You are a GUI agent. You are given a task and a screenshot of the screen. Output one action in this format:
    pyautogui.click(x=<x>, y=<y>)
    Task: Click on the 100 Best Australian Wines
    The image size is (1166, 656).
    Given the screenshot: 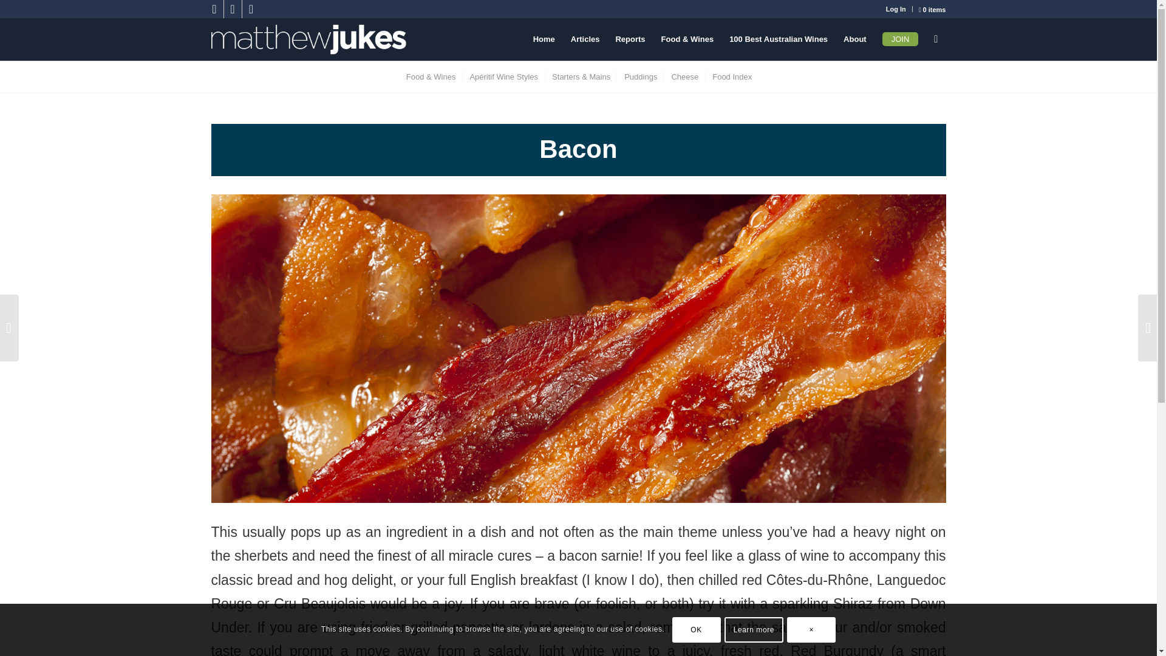 What is the action you would take?
    pyautogui.click(x=779, y=39)
    